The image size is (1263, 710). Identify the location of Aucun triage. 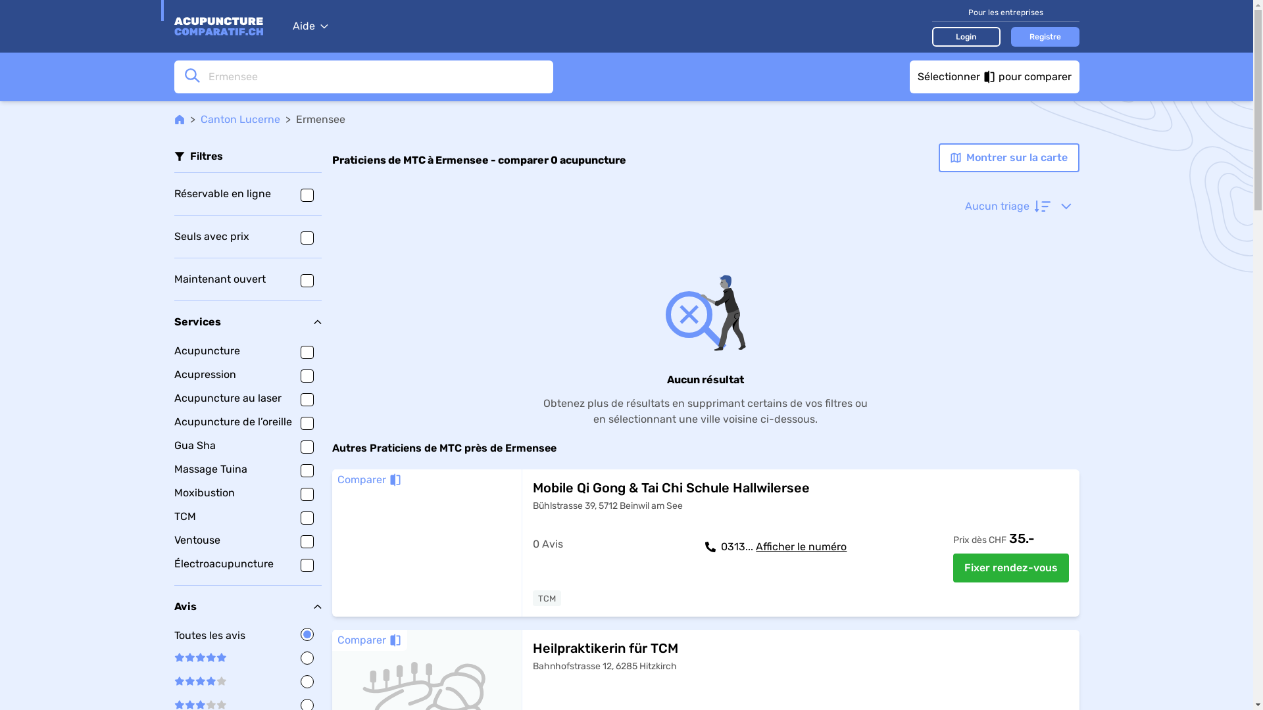
(1018, 206).